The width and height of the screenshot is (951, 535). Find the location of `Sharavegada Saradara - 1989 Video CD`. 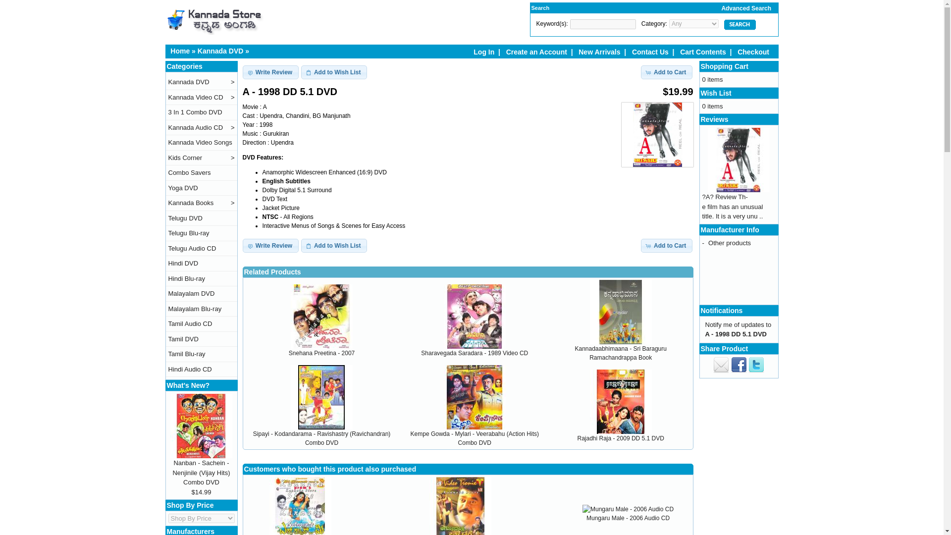

Sharavegada Saradara - 1989 Video CD is located at coordinates (475, 353).